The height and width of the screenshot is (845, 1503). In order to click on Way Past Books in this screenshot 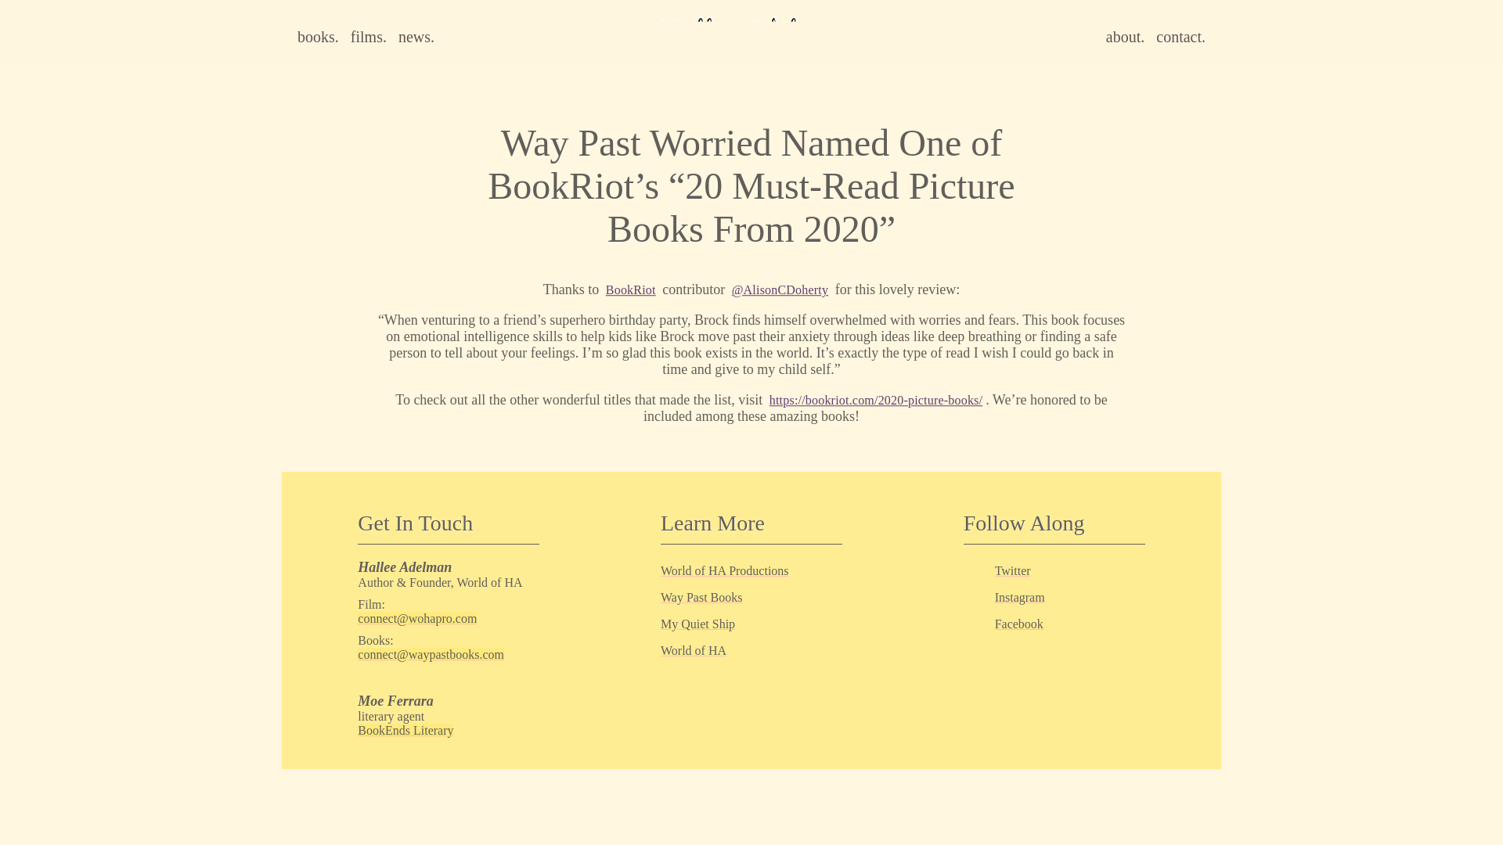, I will do `click(701, 597)`.